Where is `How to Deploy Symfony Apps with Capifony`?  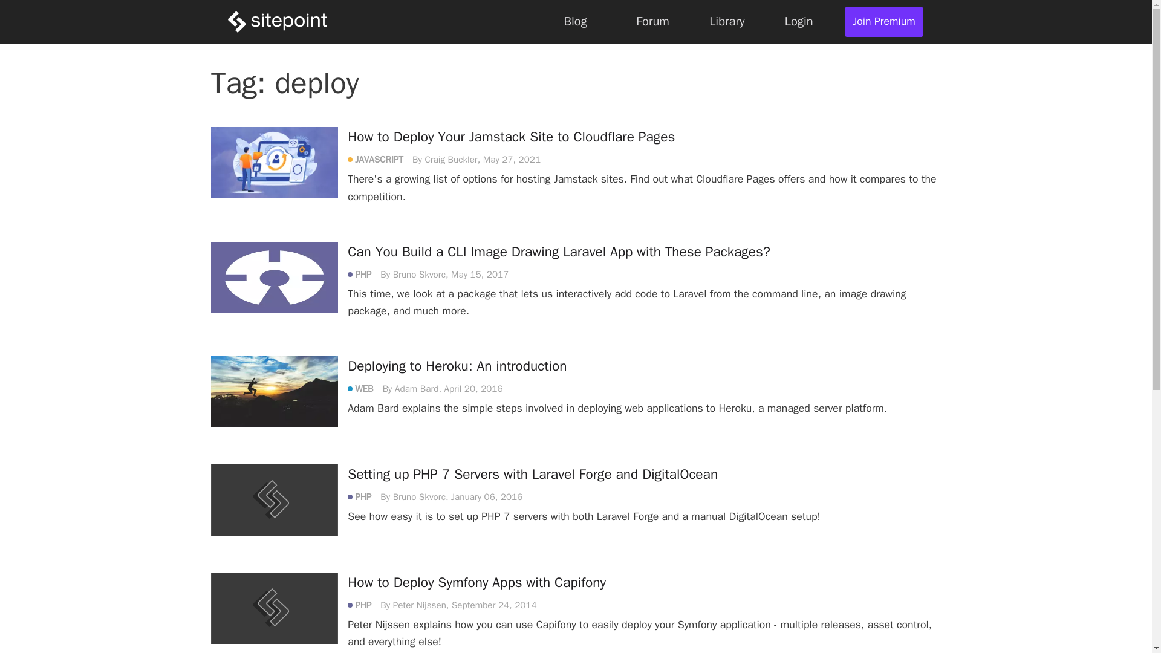 How to Deploy Symfony Apps with Capifony is located at coordinates (476, 583).